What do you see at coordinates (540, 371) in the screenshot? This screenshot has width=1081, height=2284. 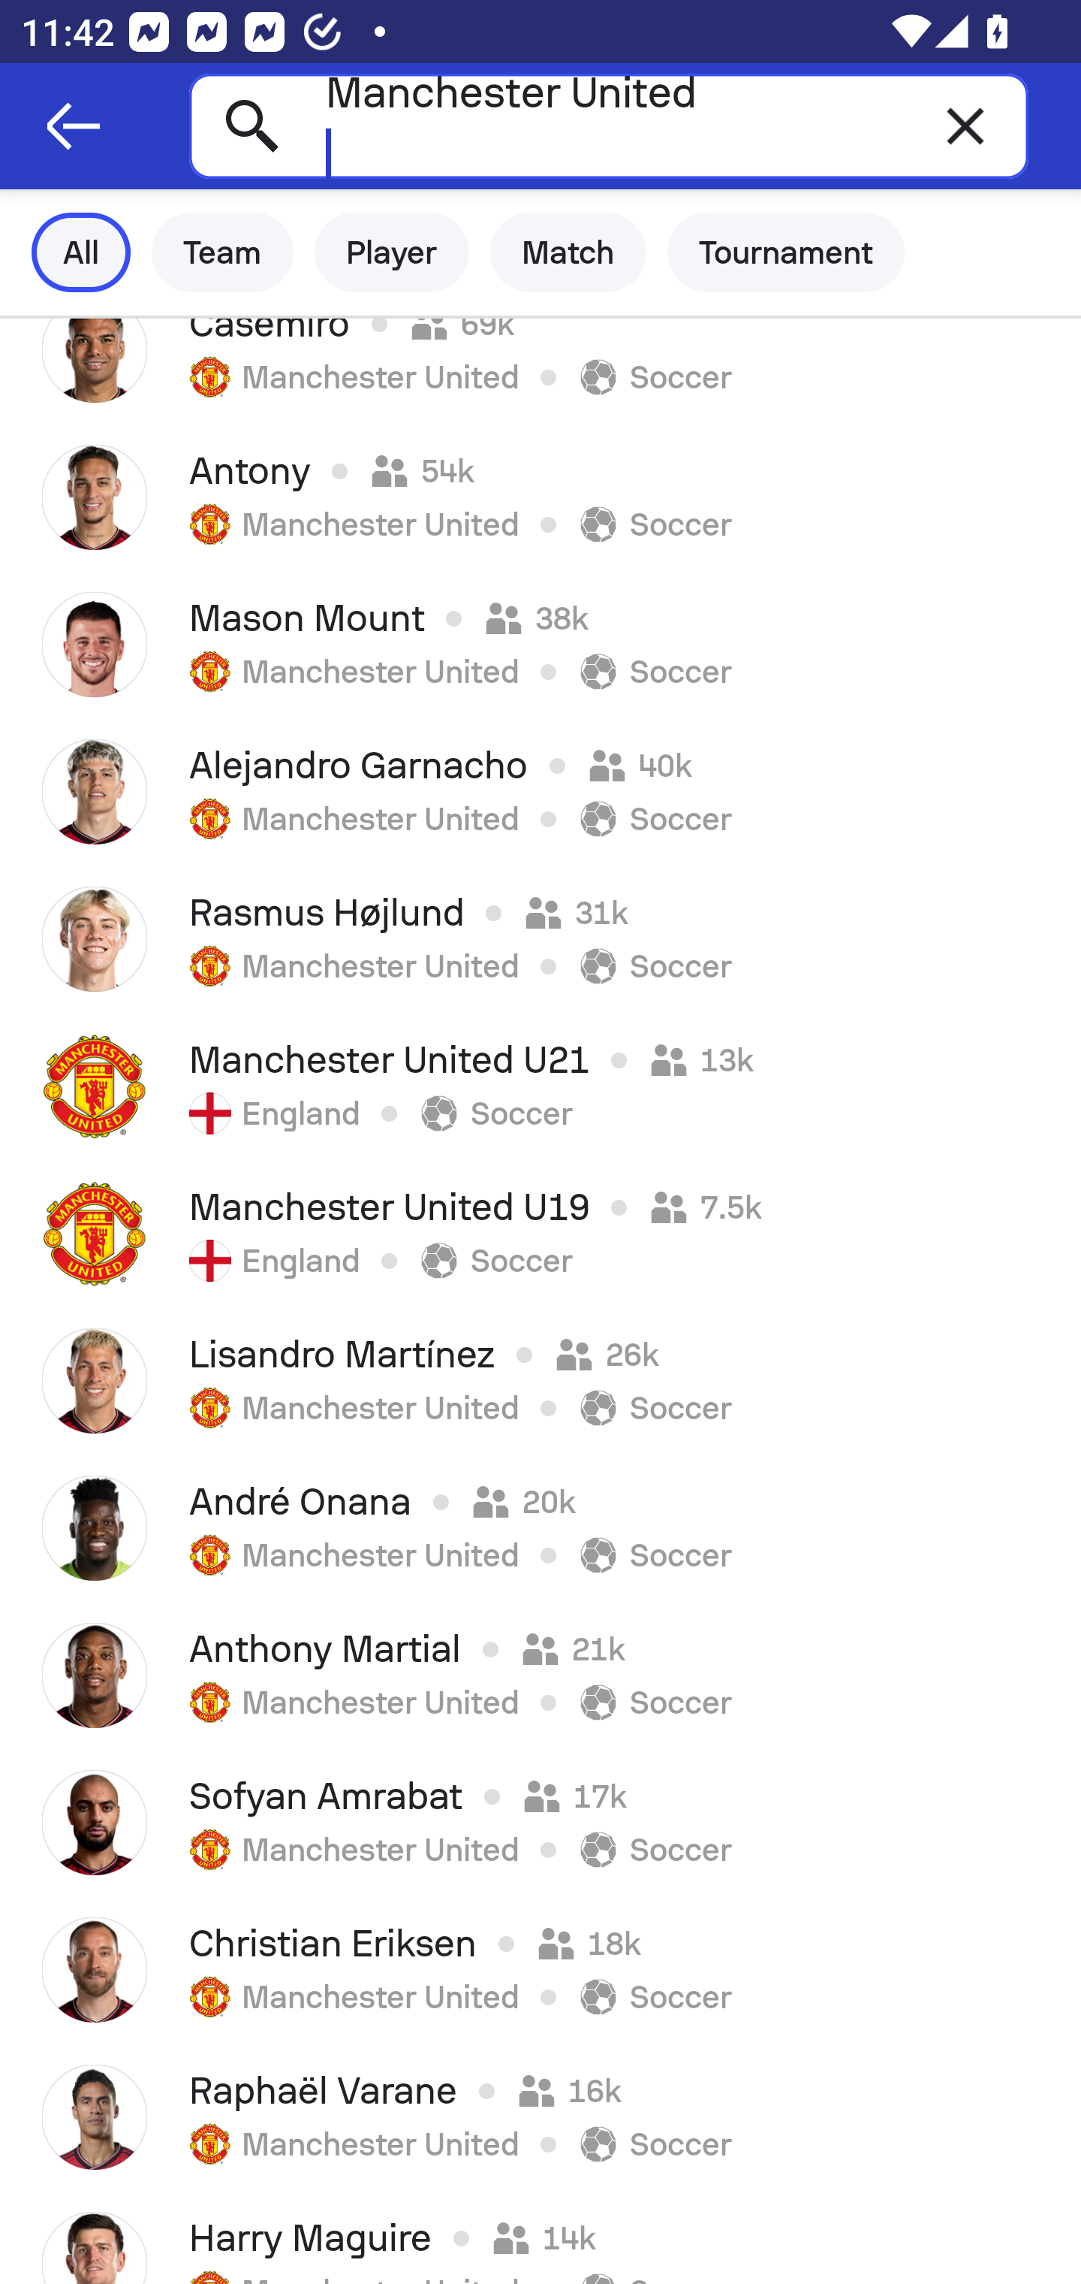 I see `Casemiro 69k Manchester United Soccer` at bounding box center [540, 371].